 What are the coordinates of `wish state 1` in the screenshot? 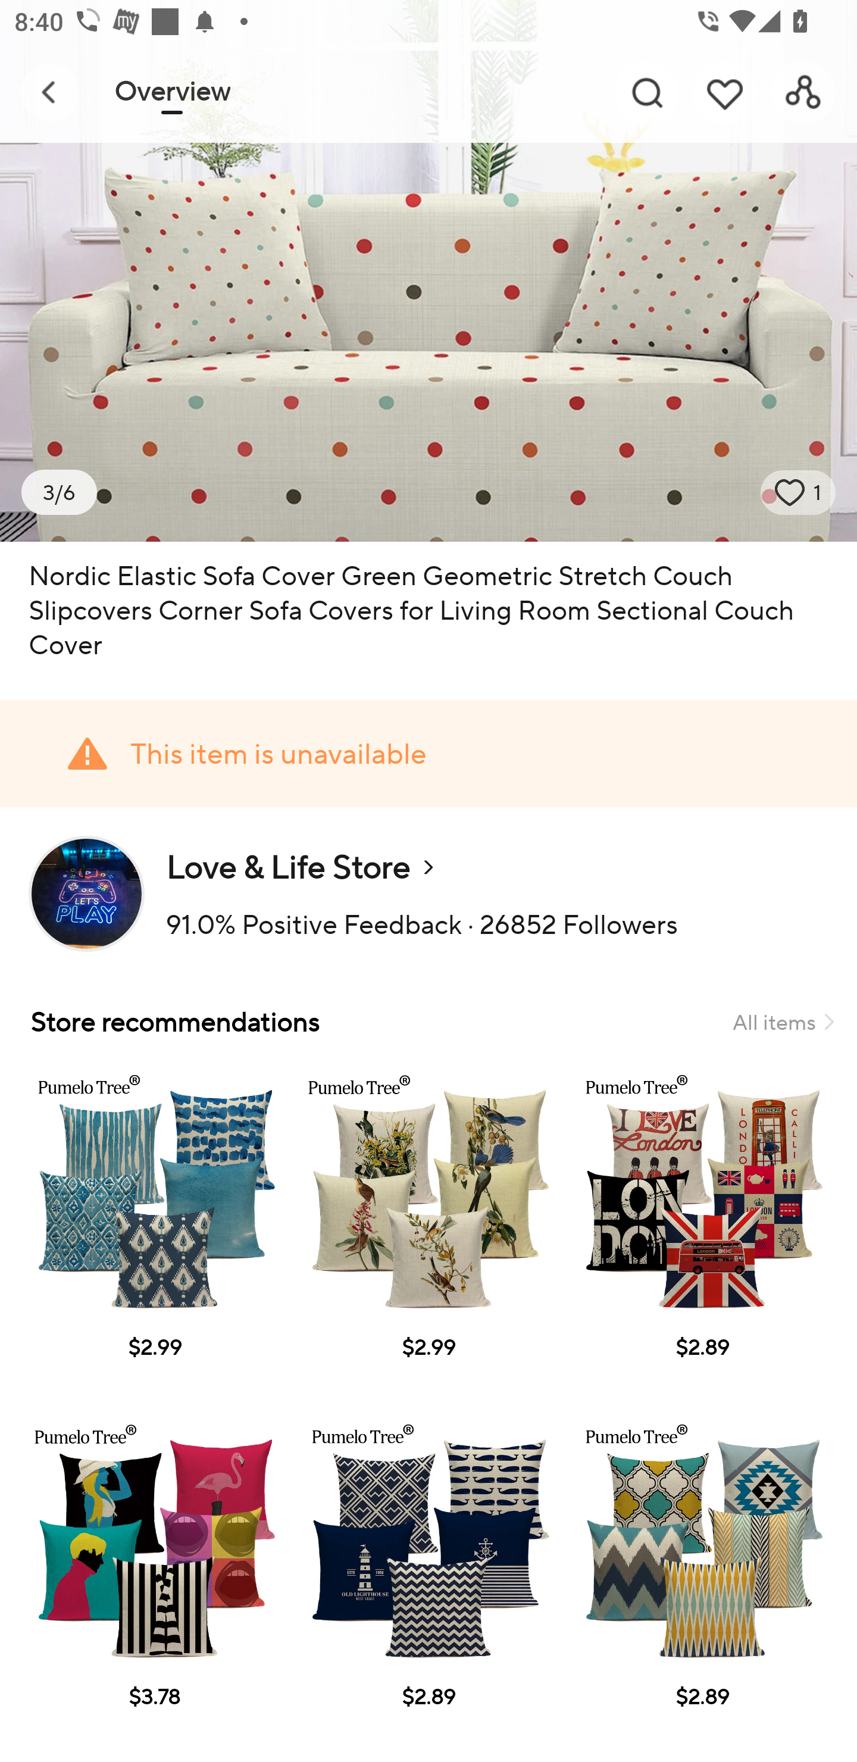 It's located at (798, 492).